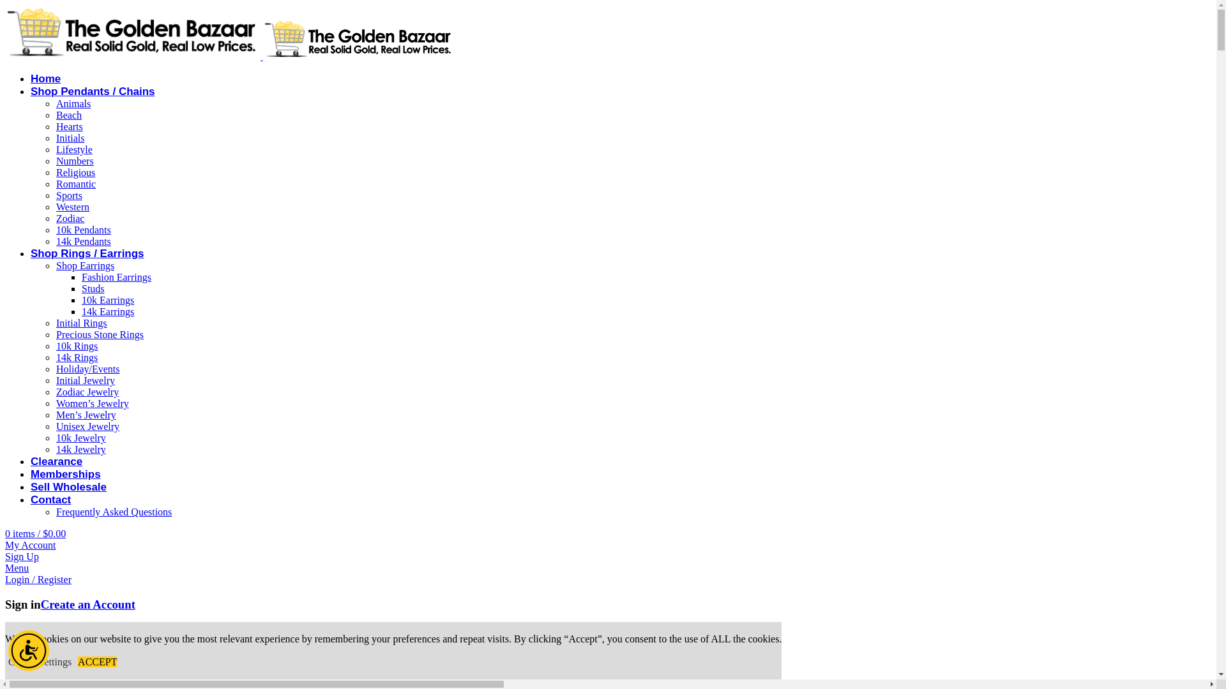 This screenshot has width=1226, height=689. What do you see at coordinates (45, 78) in the screenshot?
I see `Home` at bounding box center [45, 78].